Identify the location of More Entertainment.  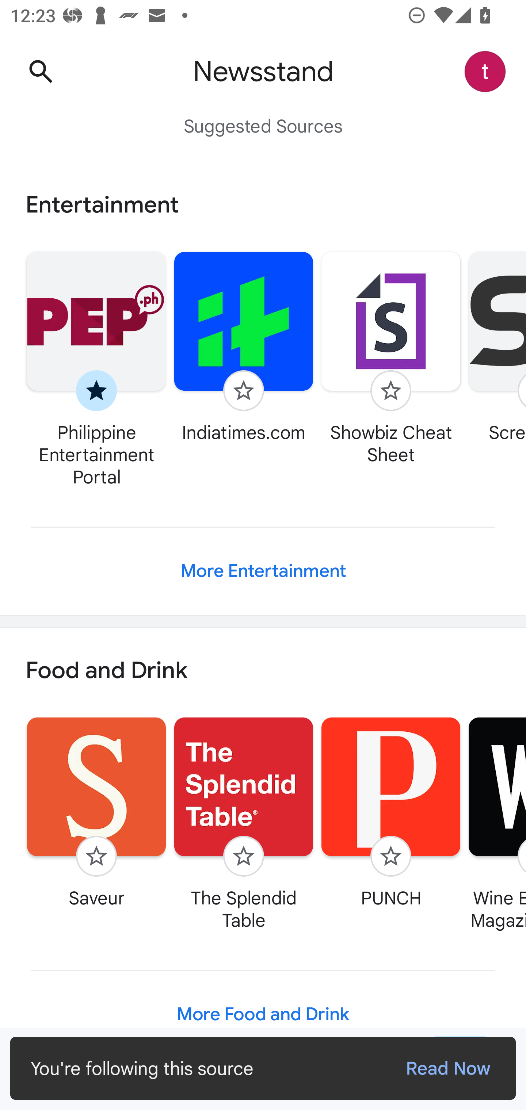
(263, 571).